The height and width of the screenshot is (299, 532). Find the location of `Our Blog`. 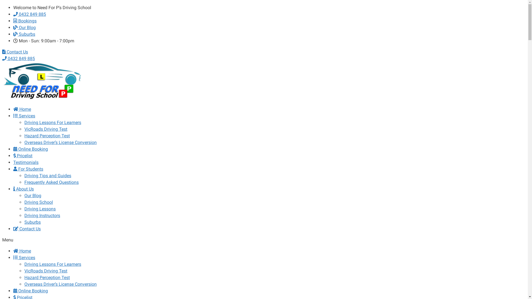

Our Blog is located at coordinates (24, 28).